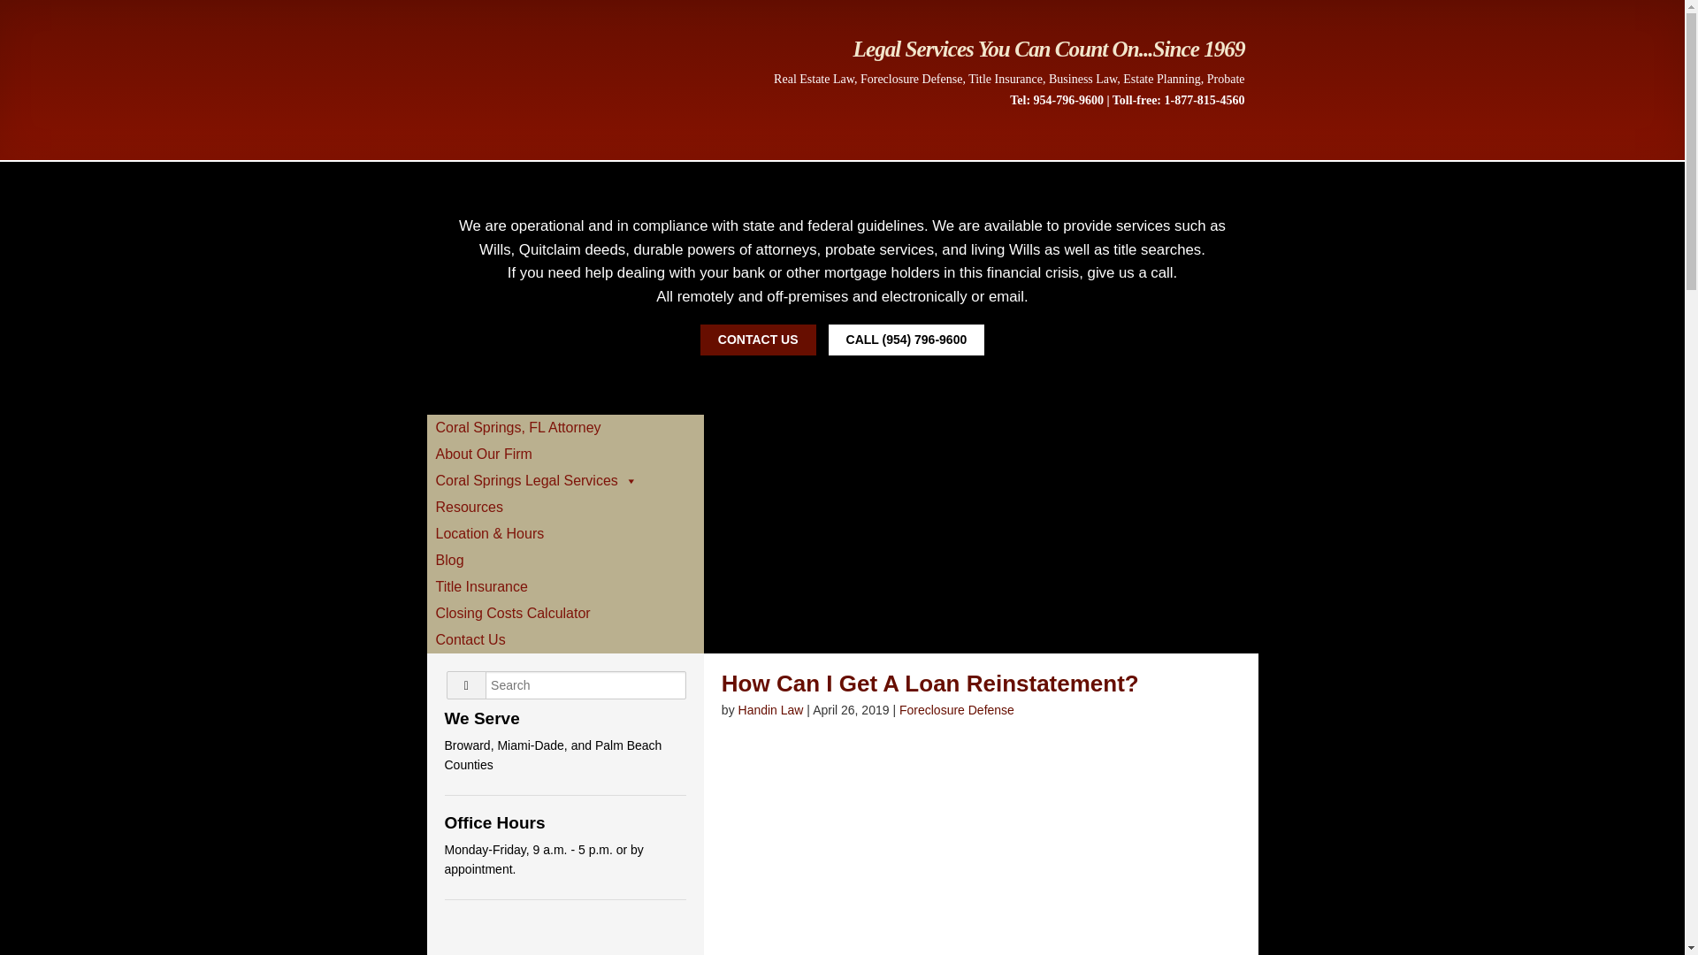  I want to click on Toll-free: 1-877-815-4560, so click(1178, 99).